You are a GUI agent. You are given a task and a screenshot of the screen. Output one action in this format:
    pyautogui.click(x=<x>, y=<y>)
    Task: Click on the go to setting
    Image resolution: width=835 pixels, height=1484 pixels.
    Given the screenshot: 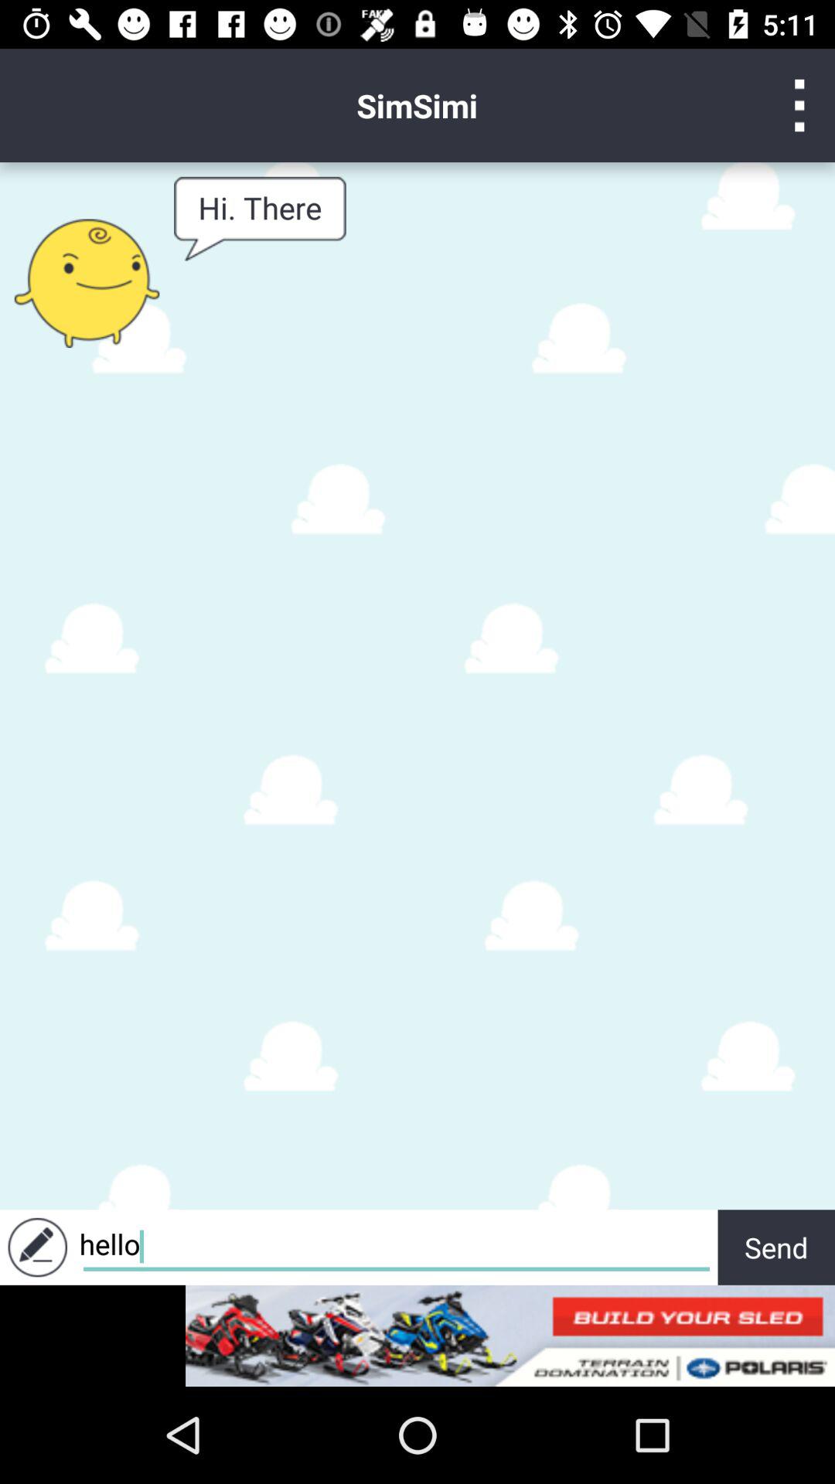 What is the action you would take?
    pyautogui.click(x=799, y=105)
    